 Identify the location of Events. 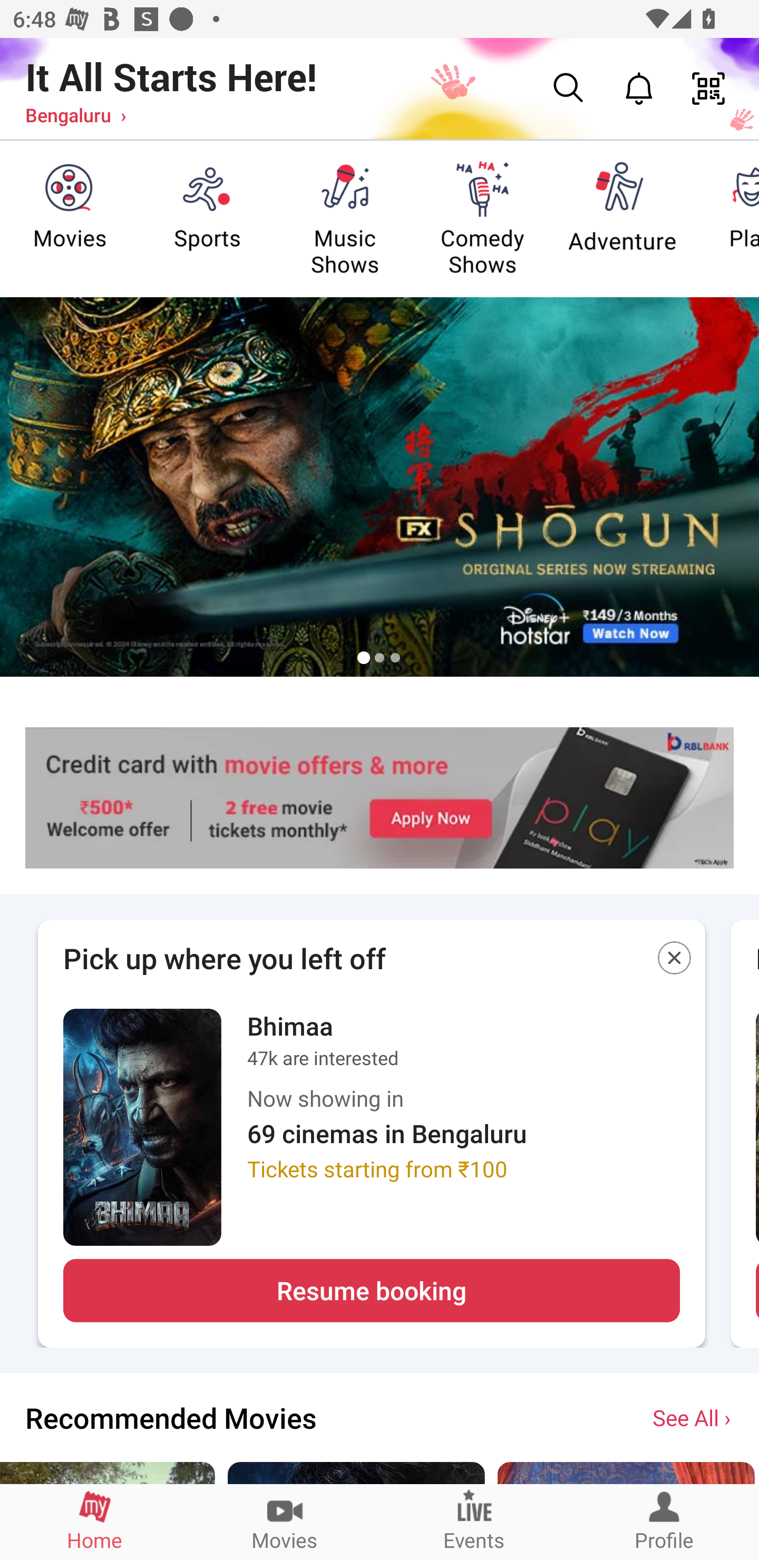
(474, 1522).